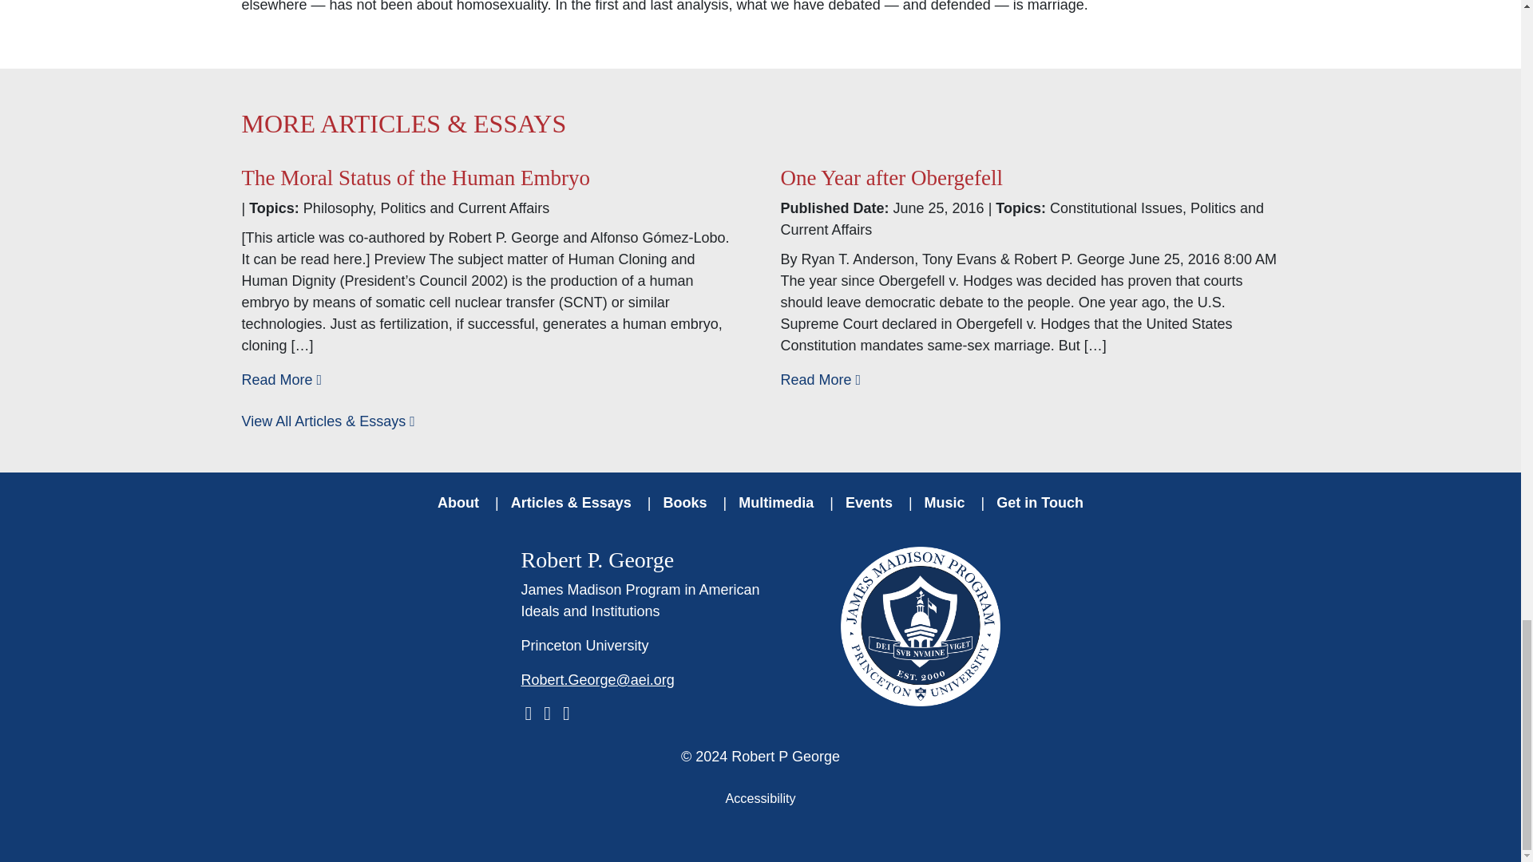 This screenshot has width=1533, height=862. What do you see at coordinates (821, 380) in the screenshot?
I see `Read More` at bounding box center [821, 380].